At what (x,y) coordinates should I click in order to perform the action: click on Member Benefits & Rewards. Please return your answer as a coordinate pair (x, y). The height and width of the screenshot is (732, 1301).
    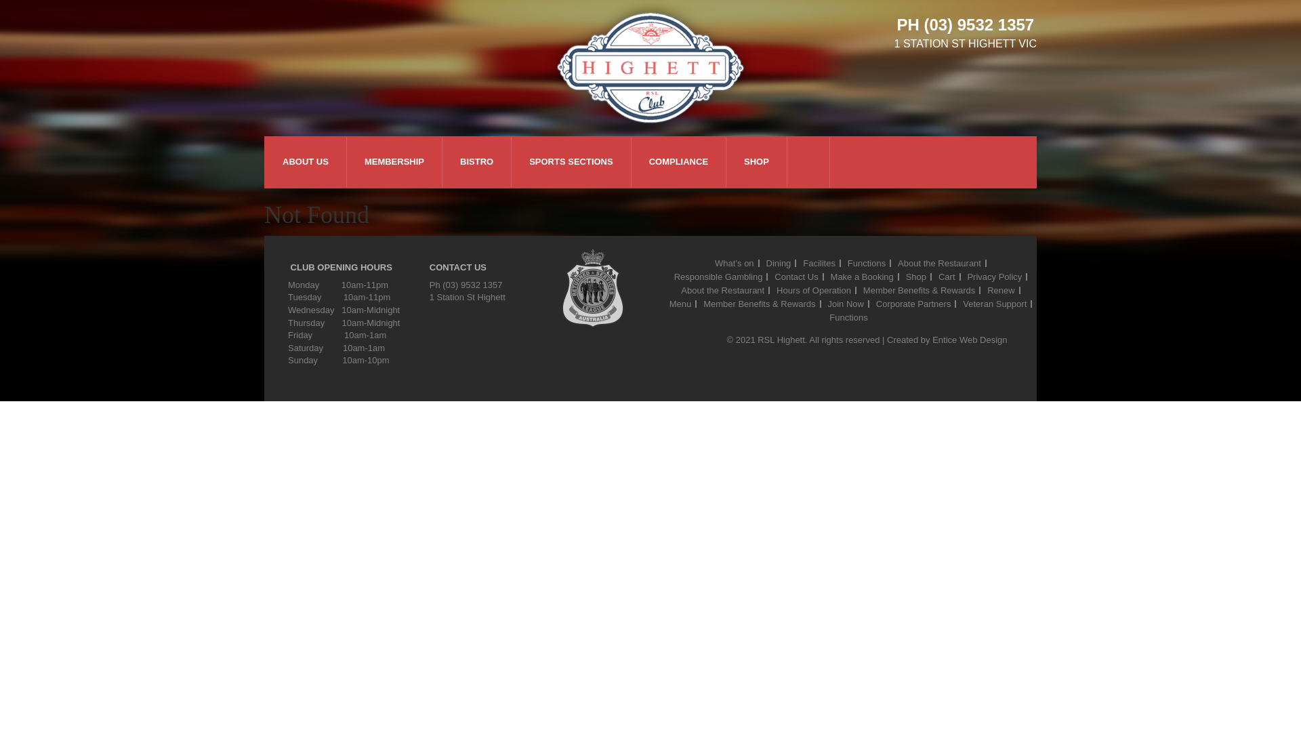
    Looking at the image, I should click on (759, 304).